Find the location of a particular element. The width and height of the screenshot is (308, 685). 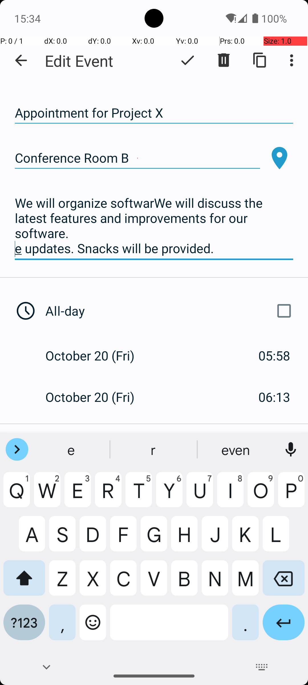

06:13 is located at coordinates (274, 397).